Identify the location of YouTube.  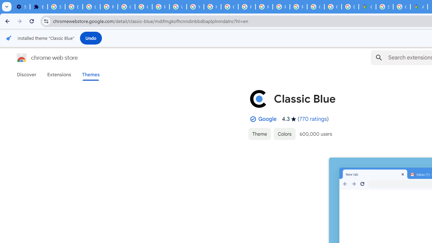
(195, 7).